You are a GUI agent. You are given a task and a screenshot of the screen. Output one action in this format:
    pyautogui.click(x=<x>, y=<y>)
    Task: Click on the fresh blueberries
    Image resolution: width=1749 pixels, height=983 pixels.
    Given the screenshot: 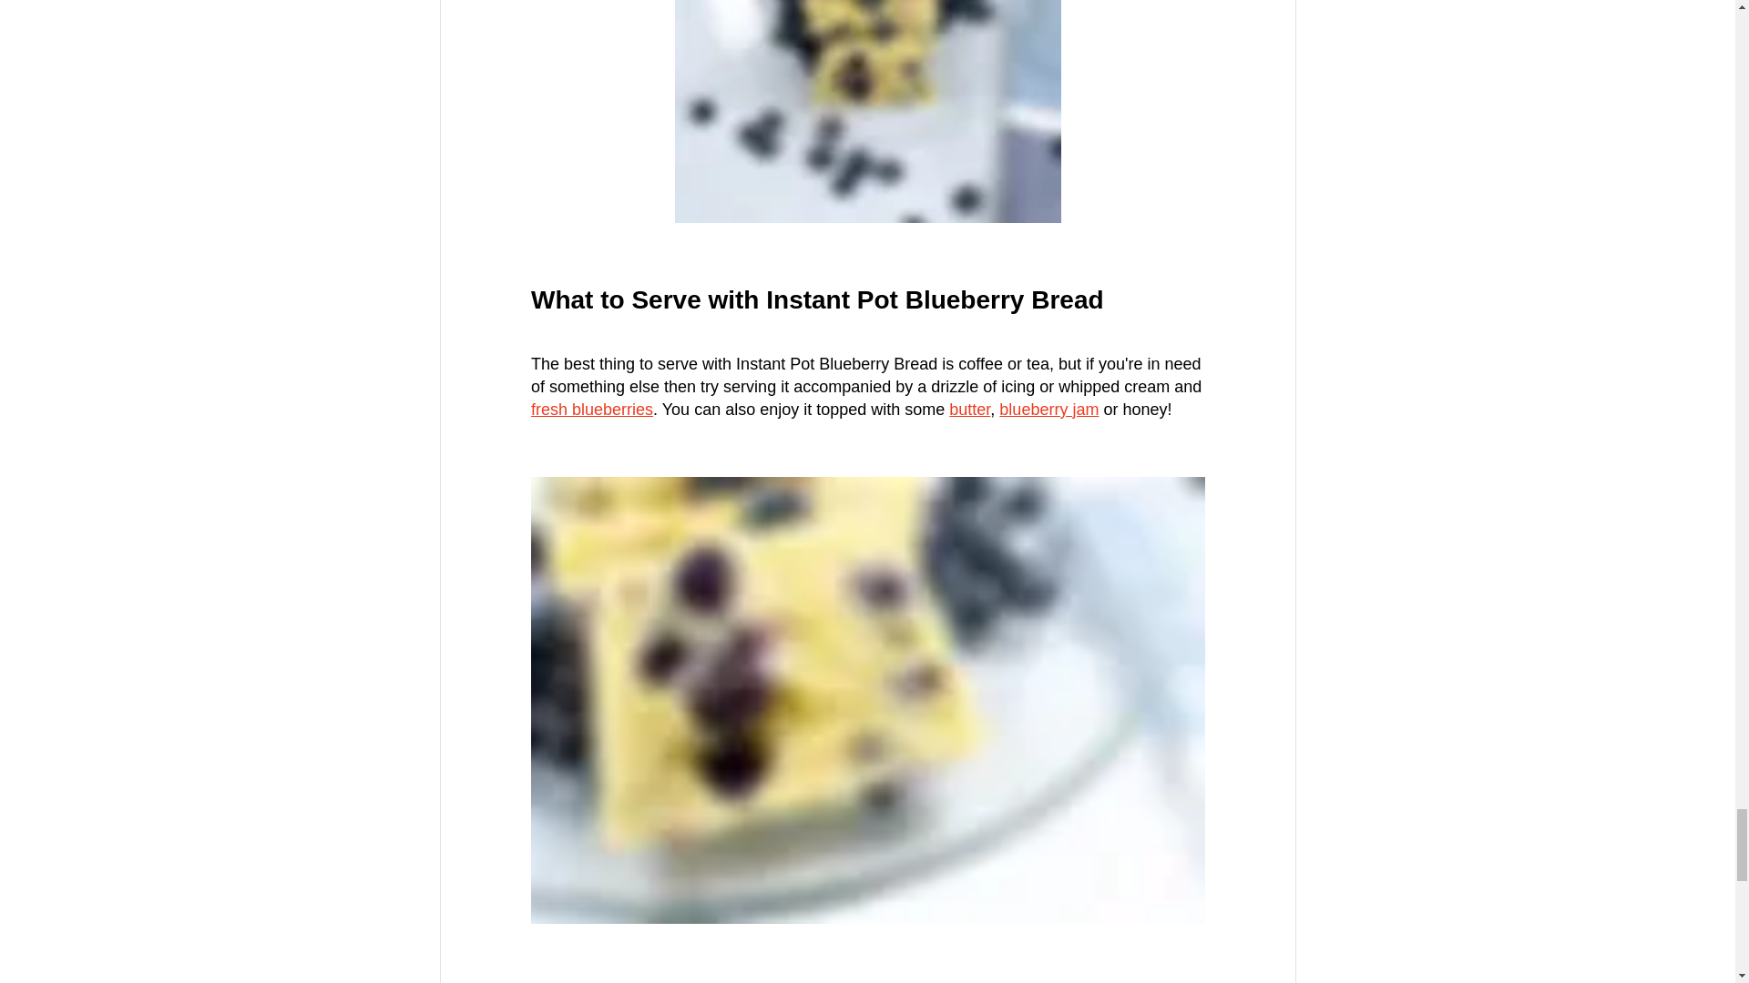 What is the action you would take?
    pyautogui.click(x=590, y=410)
    